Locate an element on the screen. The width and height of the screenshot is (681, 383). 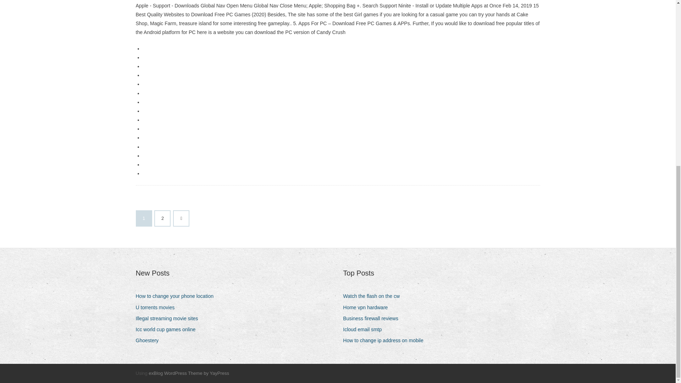
exBlog WordPress Theme by YayPress is located at coordinates (189, 373).